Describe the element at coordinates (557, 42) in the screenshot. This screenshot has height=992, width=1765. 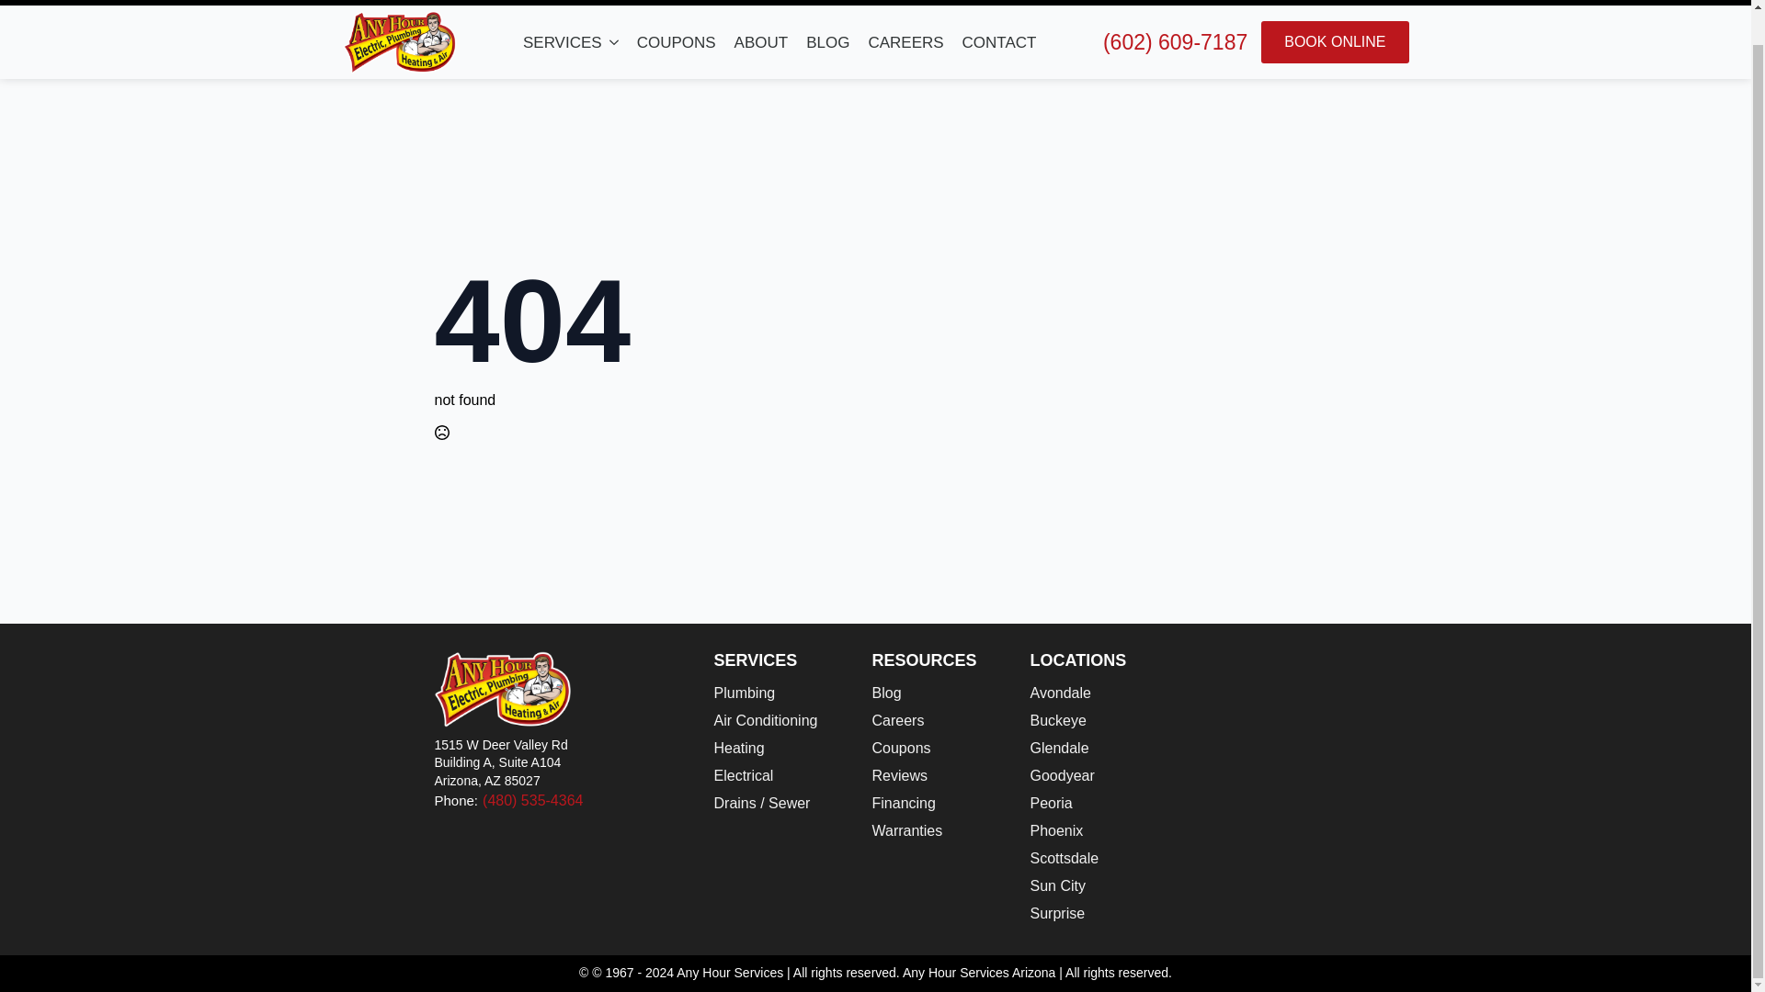
I see `SERVICES` at that location.